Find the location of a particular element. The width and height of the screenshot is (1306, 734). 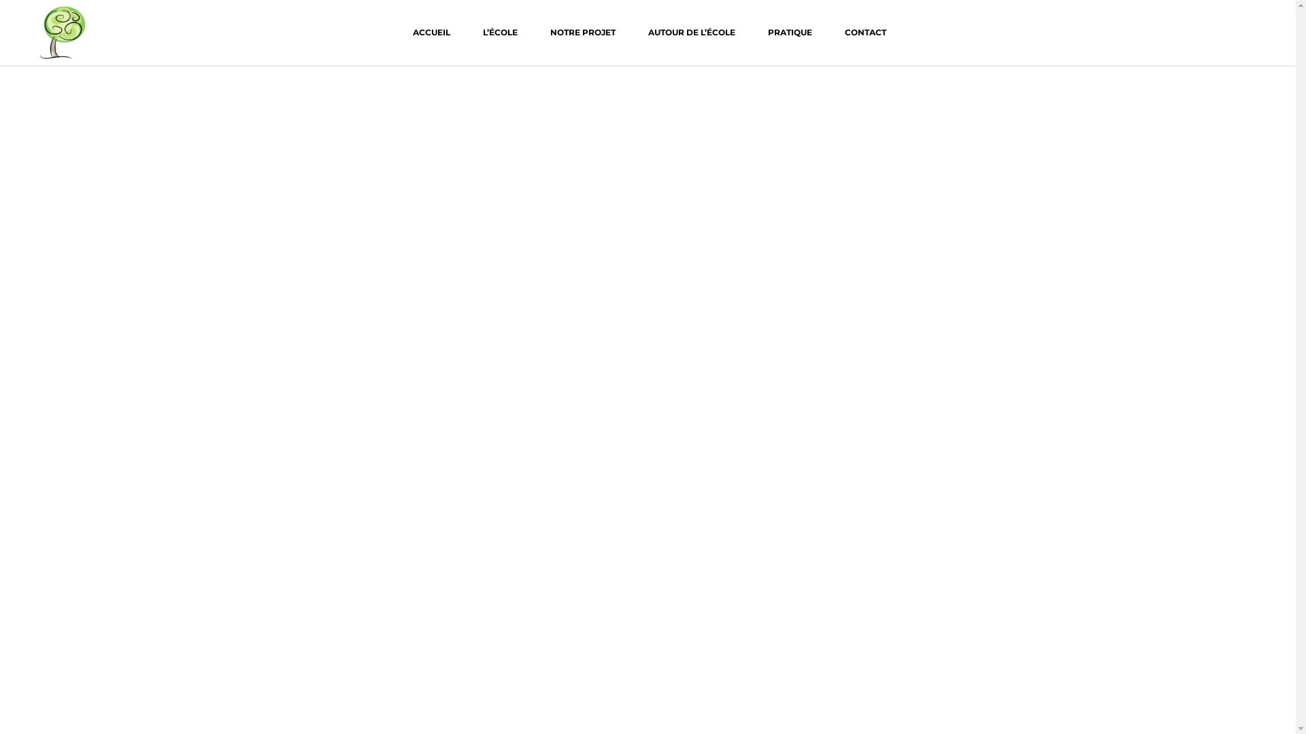

ACCUEIL is located at coordinates (431, 33).